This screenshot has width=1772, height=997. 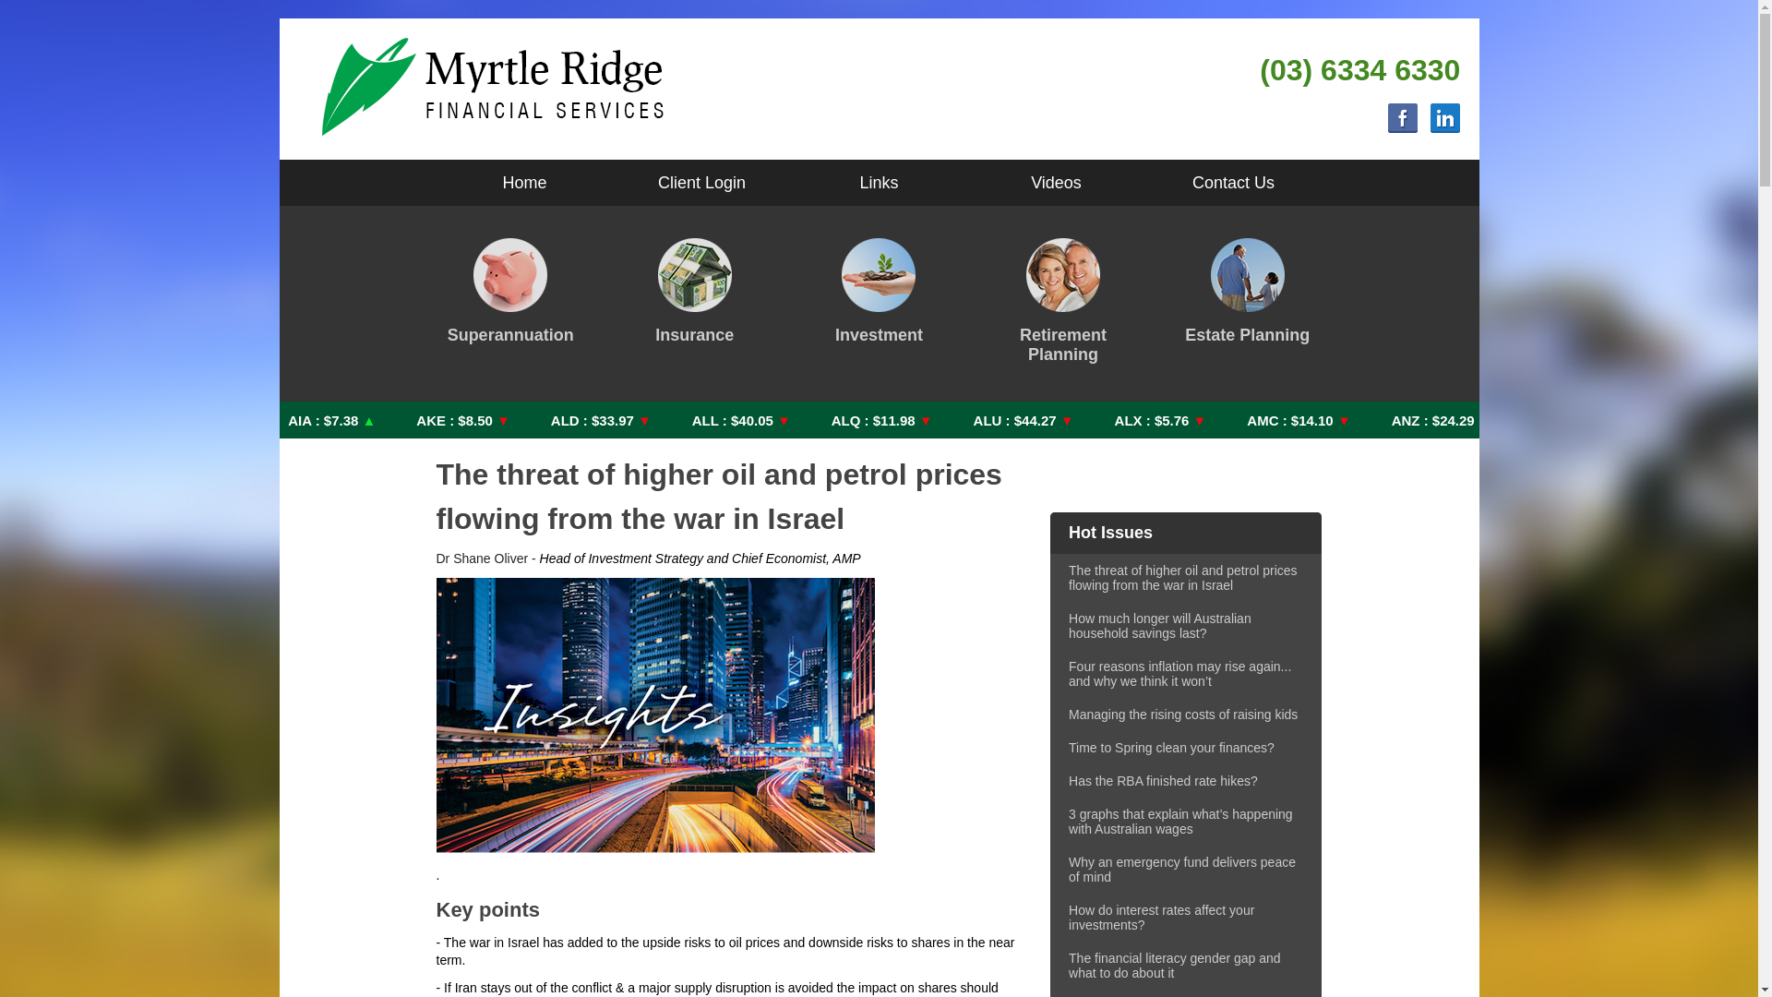 I want to click on How do interest rates affect your investments?, so click(x=1186, y=918).